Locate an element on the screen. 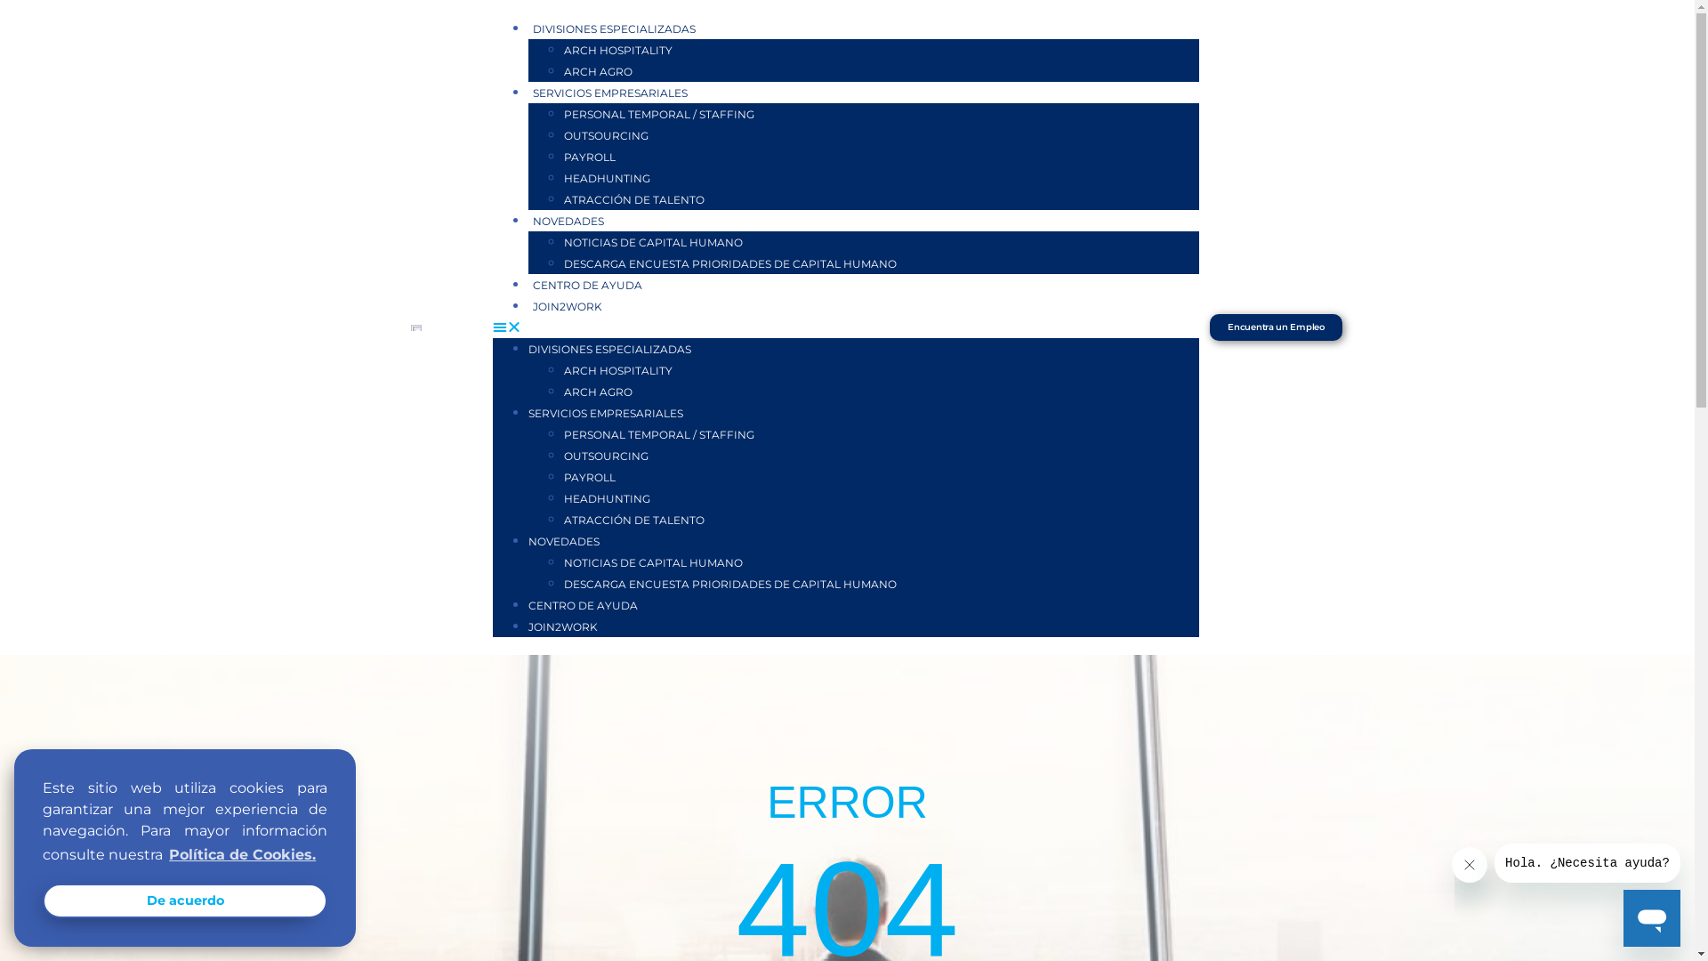 This screenshot has height=961, width=1708. PAYROLL is located at coordinates (590, 477).